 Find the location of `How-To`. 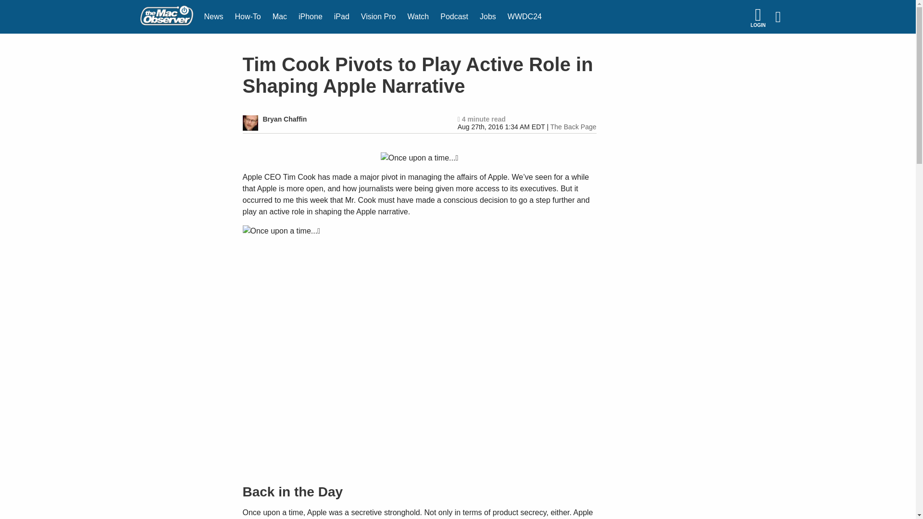

How-To is located at coordinates (248, 17).